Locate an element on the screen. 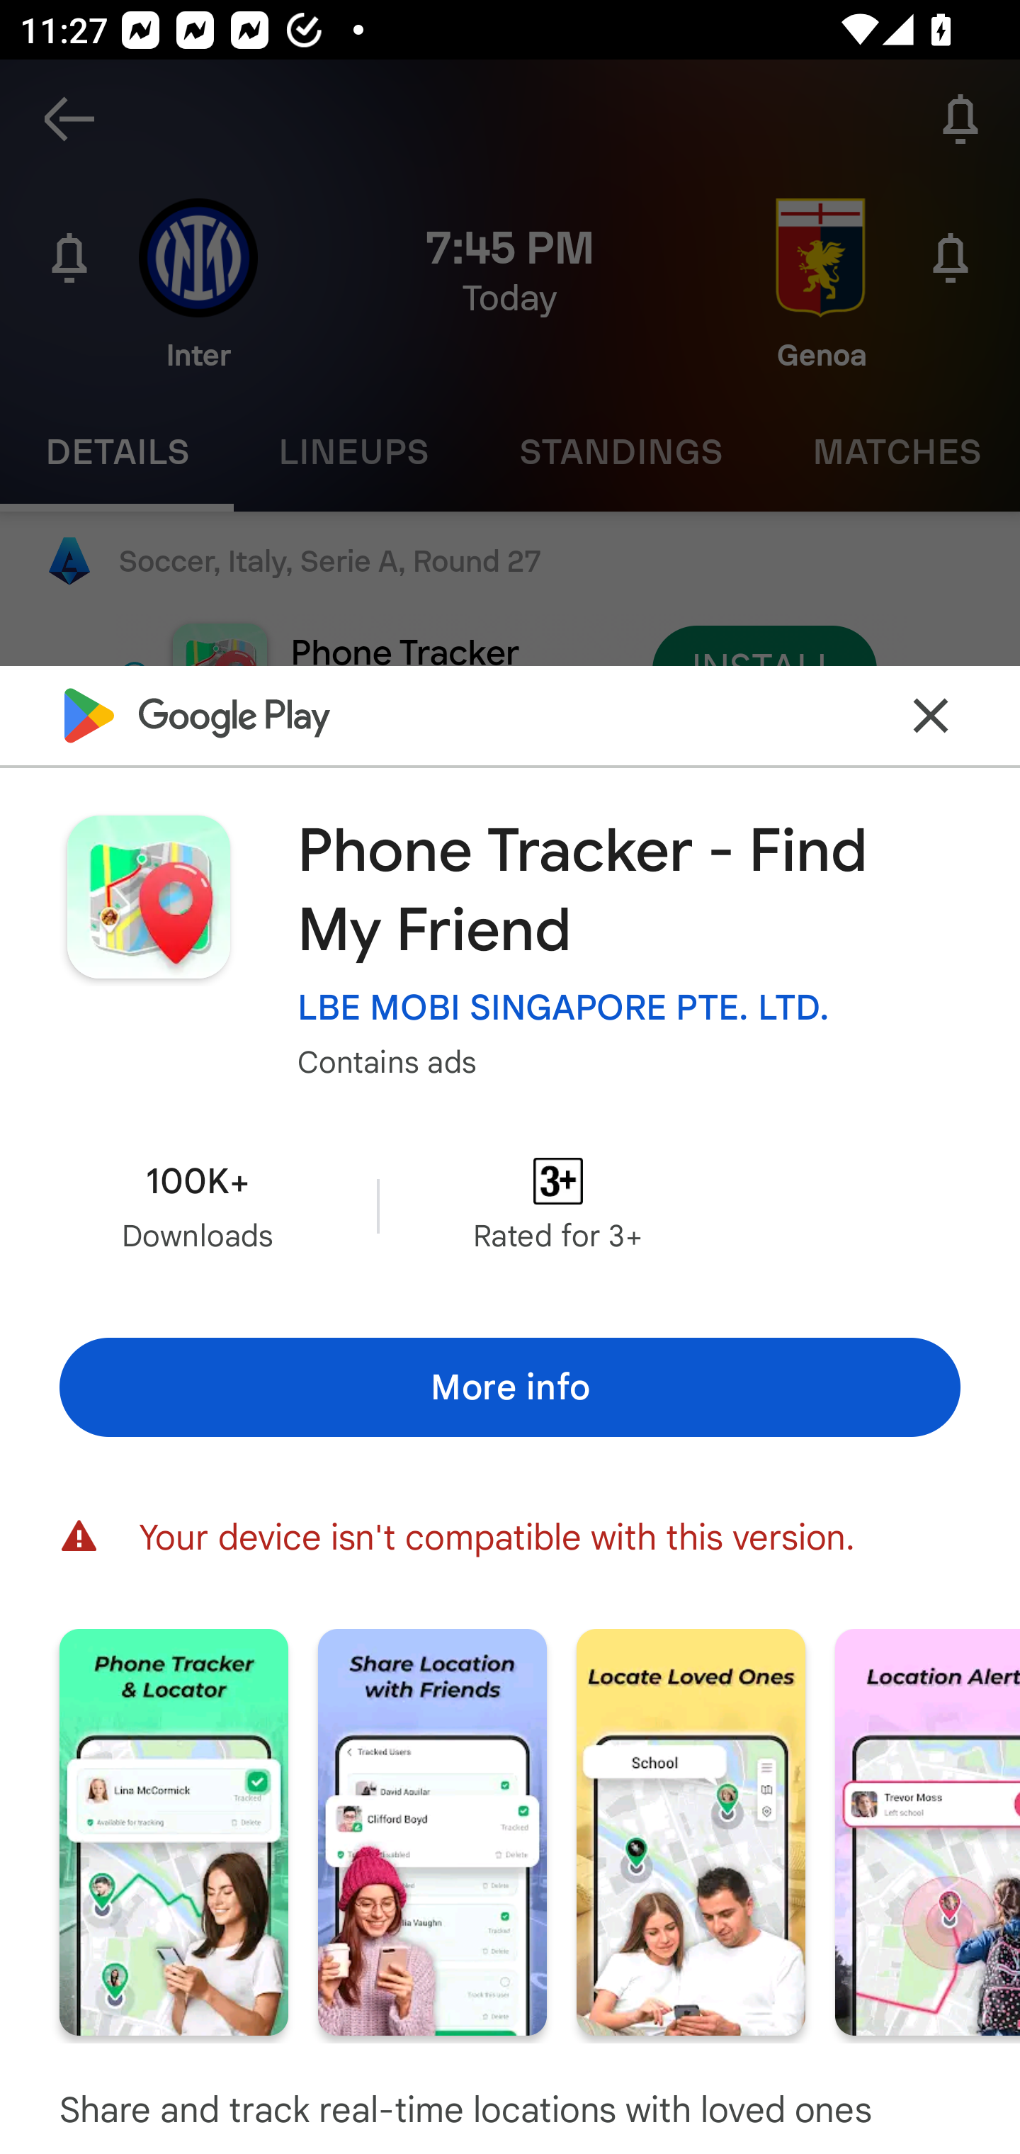  LBE MOBI SINGAPORE PTE. LTD. is located at coordinates (564, 1007).